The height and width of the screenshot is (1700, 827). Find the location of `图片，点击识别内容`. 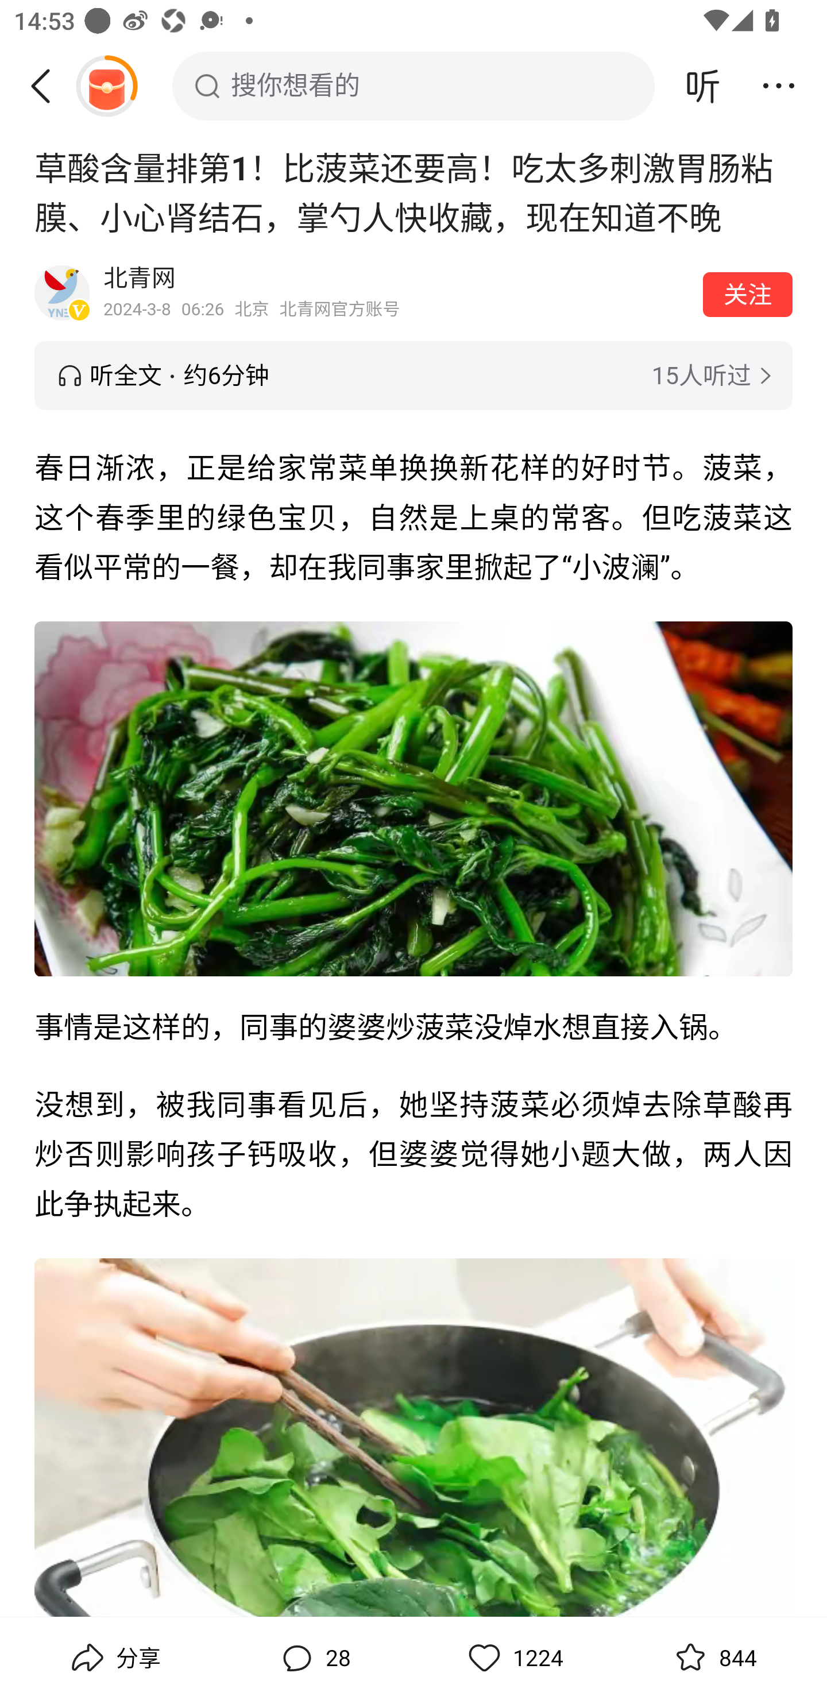

图片，点击识别内容 is located at coordinates (413, 798).